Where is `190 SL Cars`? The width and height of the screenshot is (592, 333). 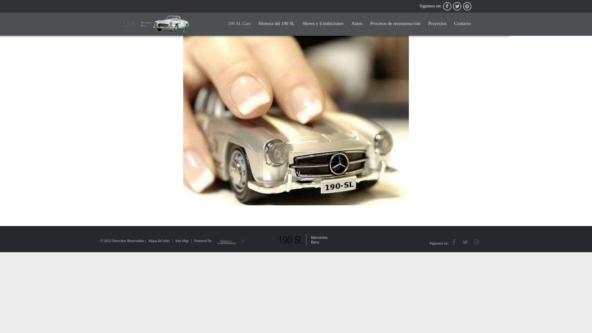 190 SL Cars is located at coordinates (239, 23).